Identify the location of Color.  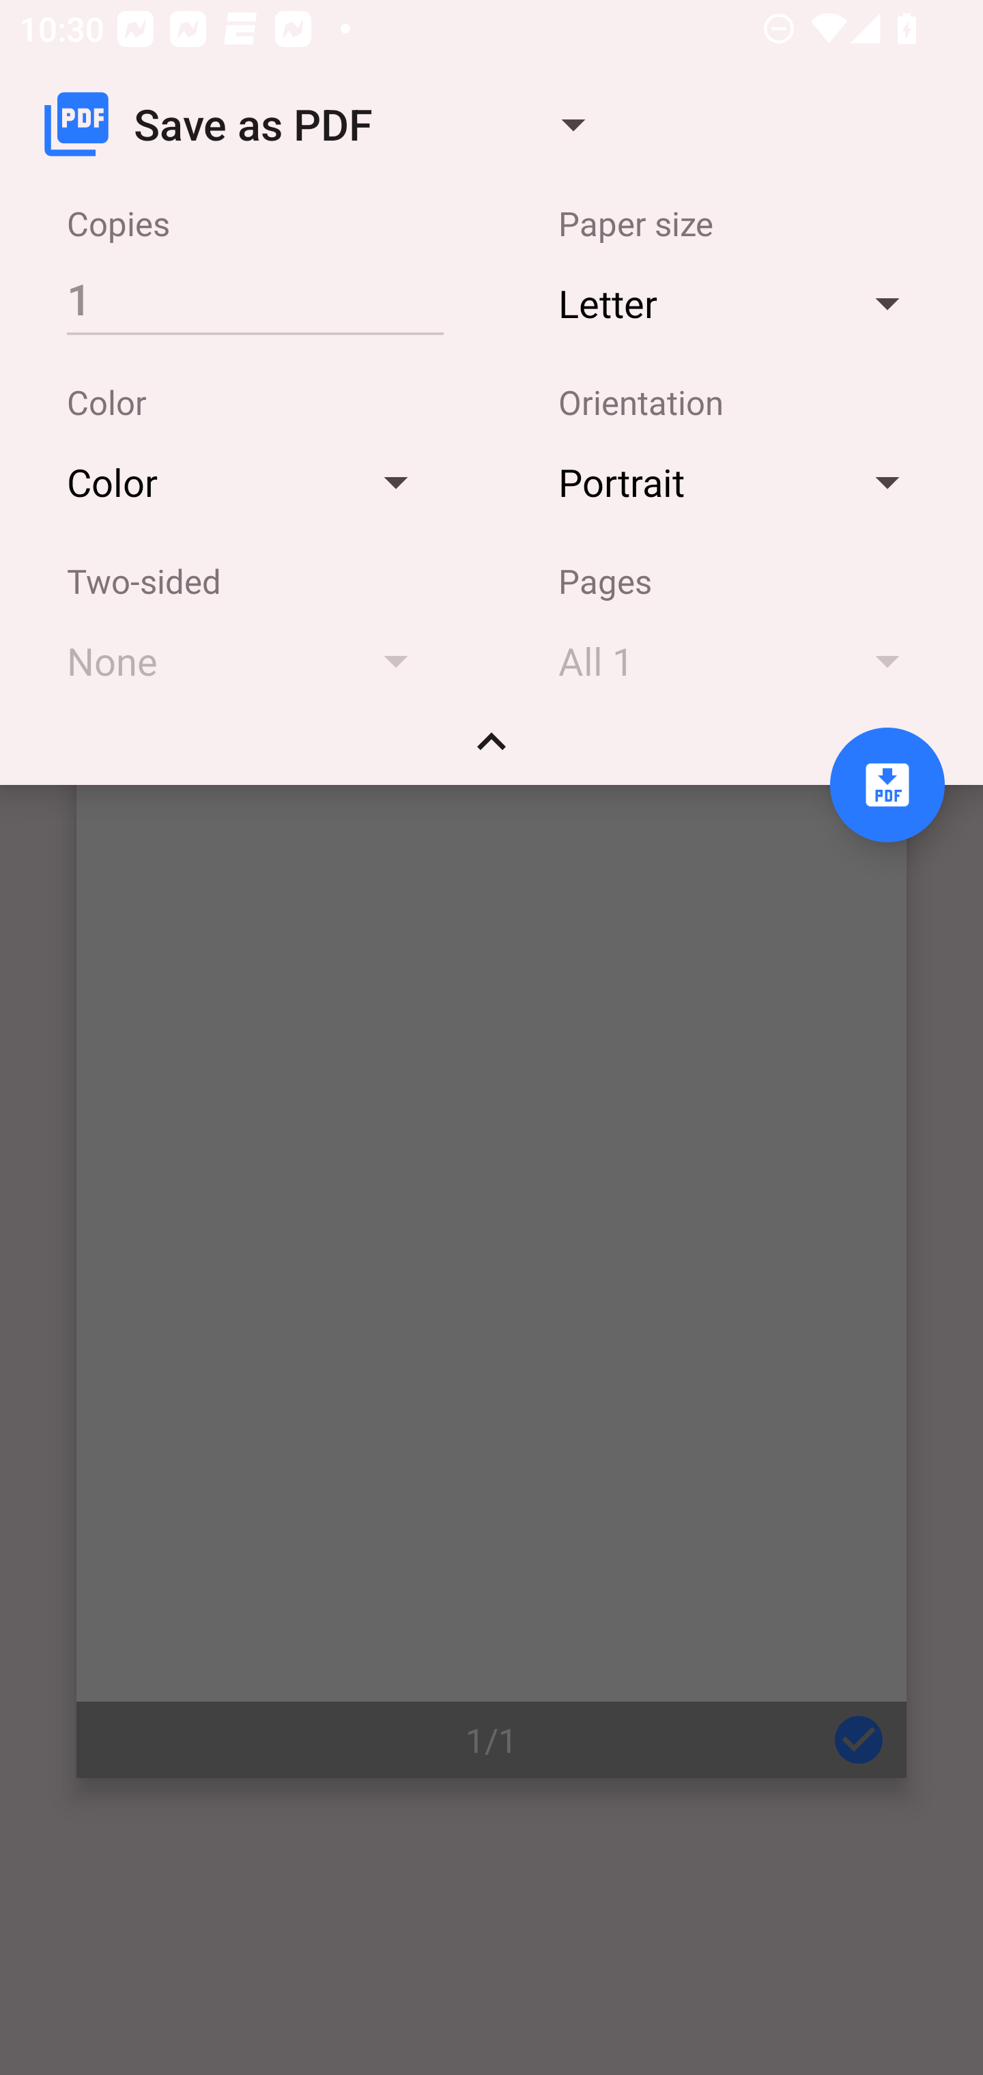
(250, 482).